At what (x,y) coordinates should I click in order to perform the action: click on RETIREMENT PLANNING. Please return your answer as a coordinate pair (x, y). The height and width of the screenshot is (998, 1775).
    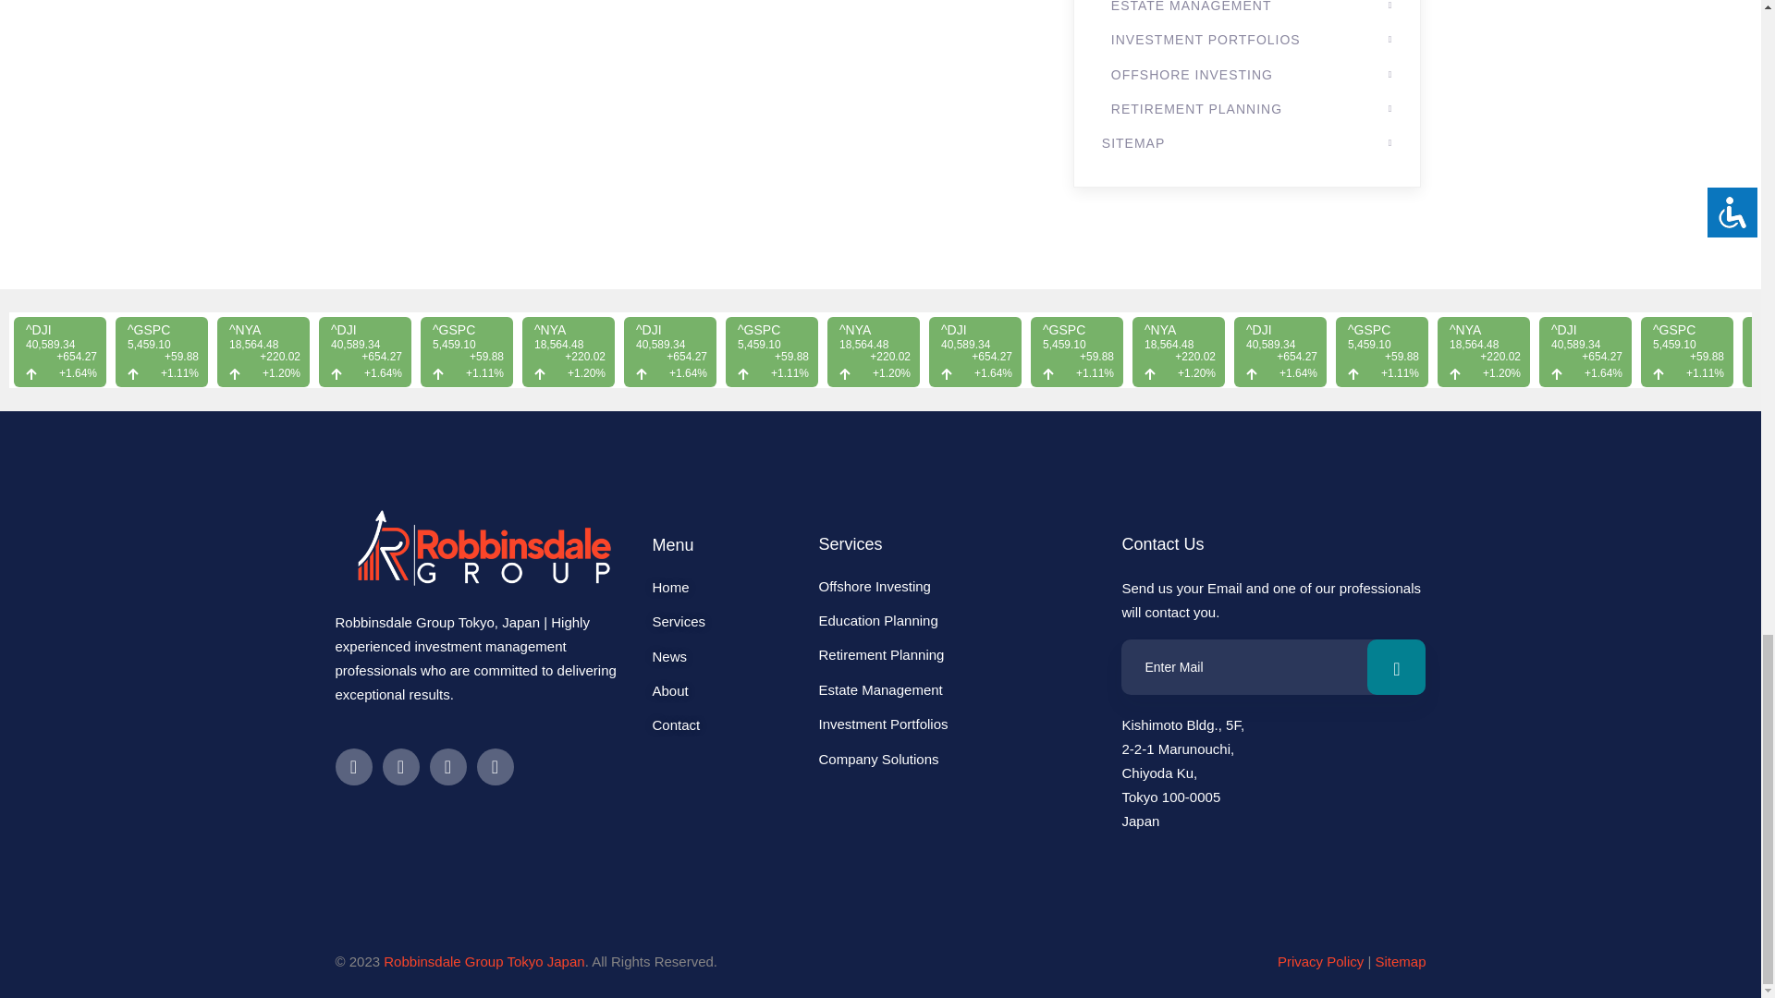
    Looking at the image, I should click on (1252, 71).